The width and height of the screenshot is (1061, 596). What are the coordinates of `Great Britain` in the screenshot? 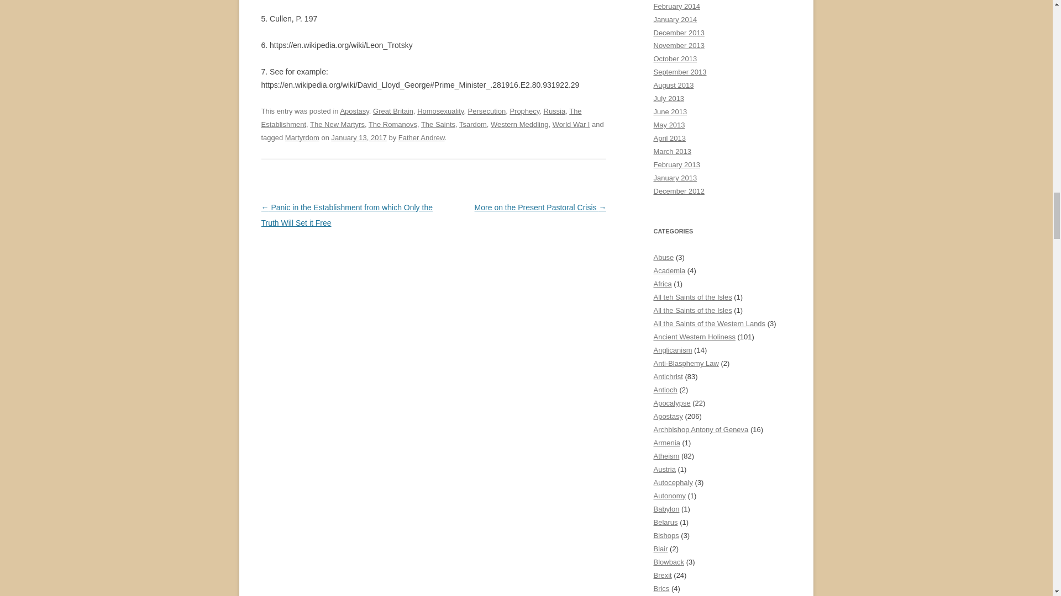 It's located at (393, 111).